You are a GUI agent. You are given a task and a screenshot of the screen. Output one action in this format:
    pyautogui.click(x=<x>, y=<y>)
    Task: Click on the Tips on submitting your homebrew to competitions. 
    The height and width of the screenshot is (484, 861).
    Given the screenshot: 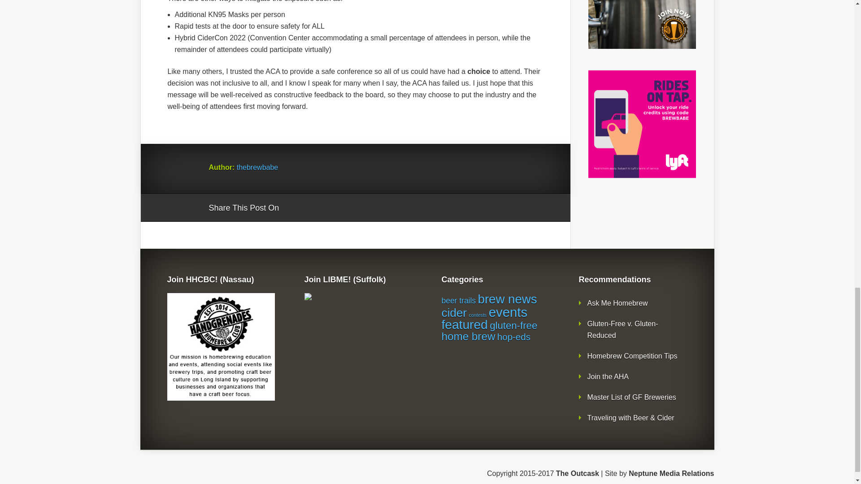 What is the action you would take?
    pyautogui.click(x=632, y=356)
    